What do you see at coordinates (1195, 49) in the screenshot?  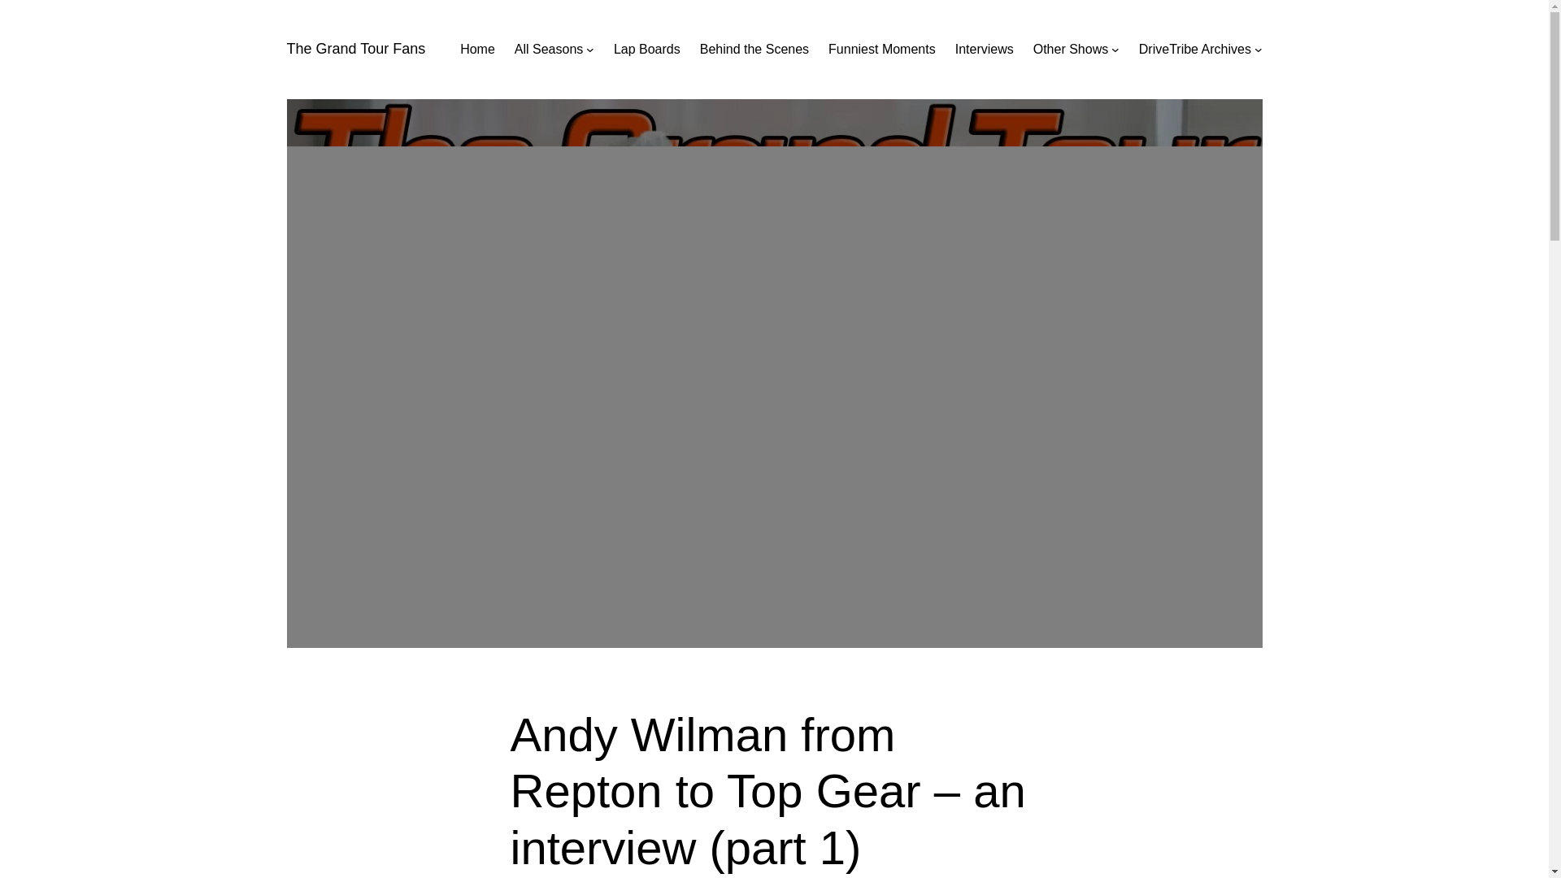 I see `DriveTribe Archives` at bounding box center [1195, 49].